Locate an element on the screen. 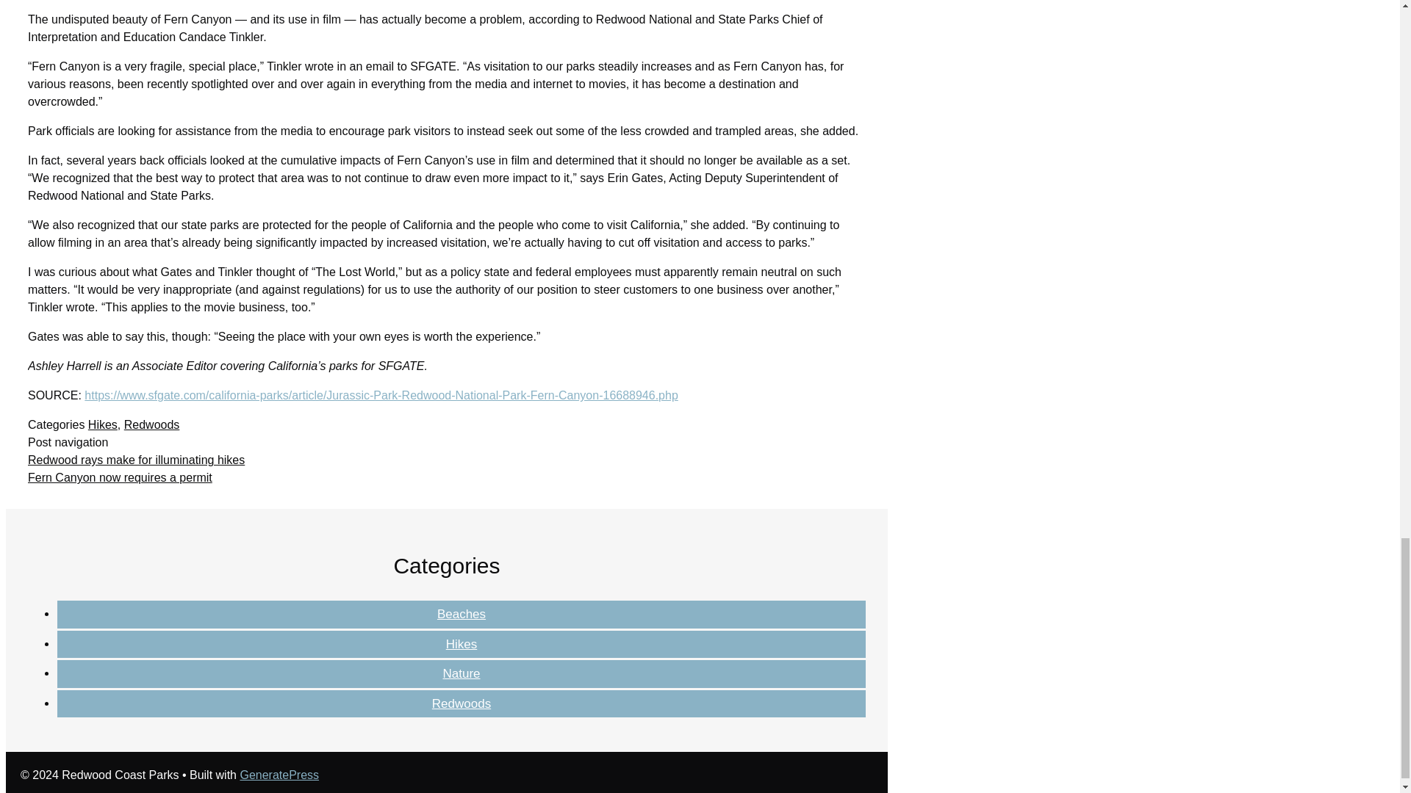 The width and height of the screenshot is (1411, 793). GeneratePress is located at coordinates (279, 774).